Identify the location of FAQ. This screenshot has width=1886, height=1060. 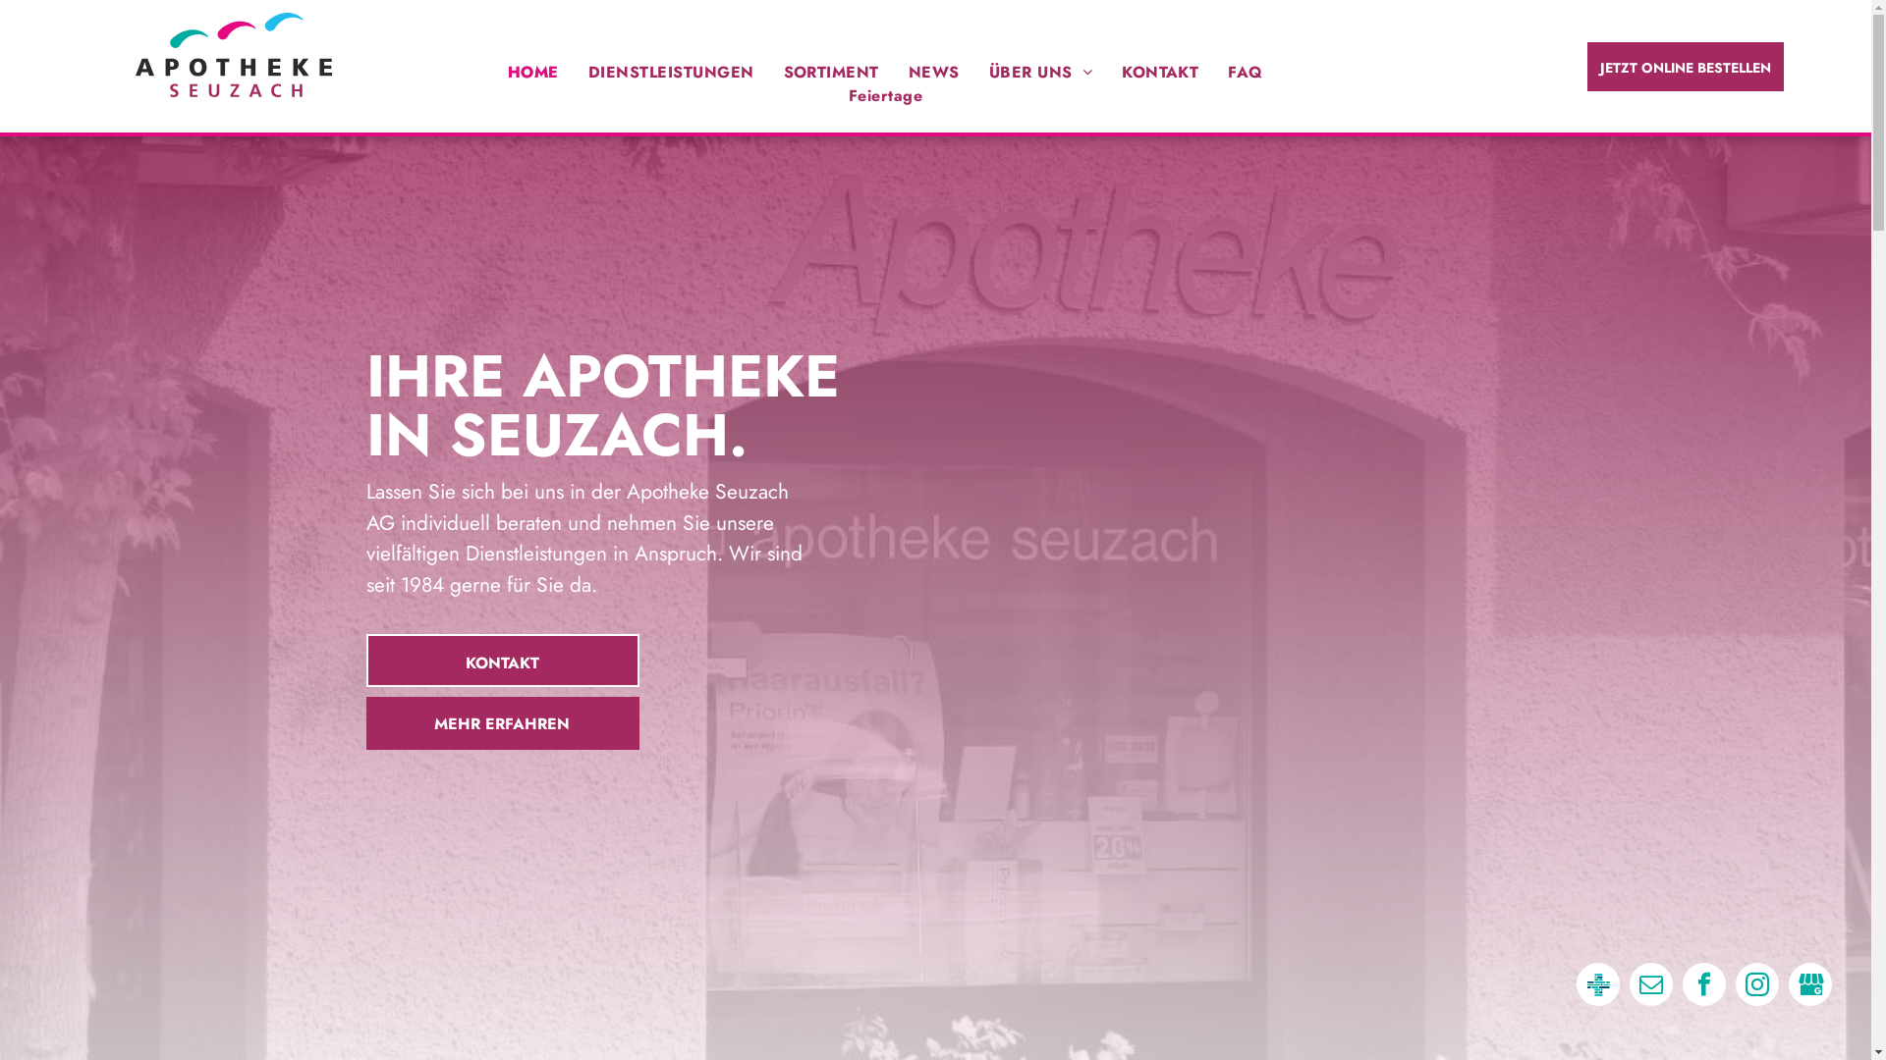
(1246, 73).